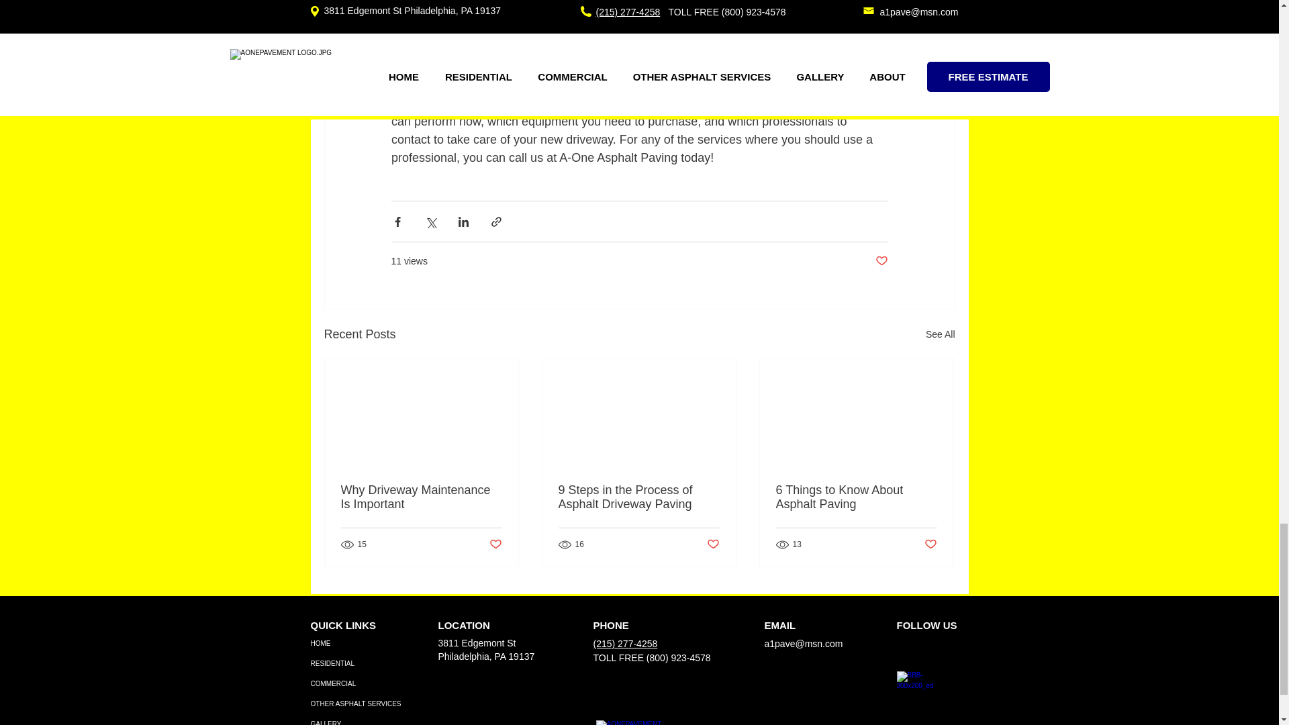 Image resolution: width=1289 pixels, height=725 pixels. What do you see at coordinates (357, 643) in the screenshot?
I see `HOME` at bounding box center [357, 643].